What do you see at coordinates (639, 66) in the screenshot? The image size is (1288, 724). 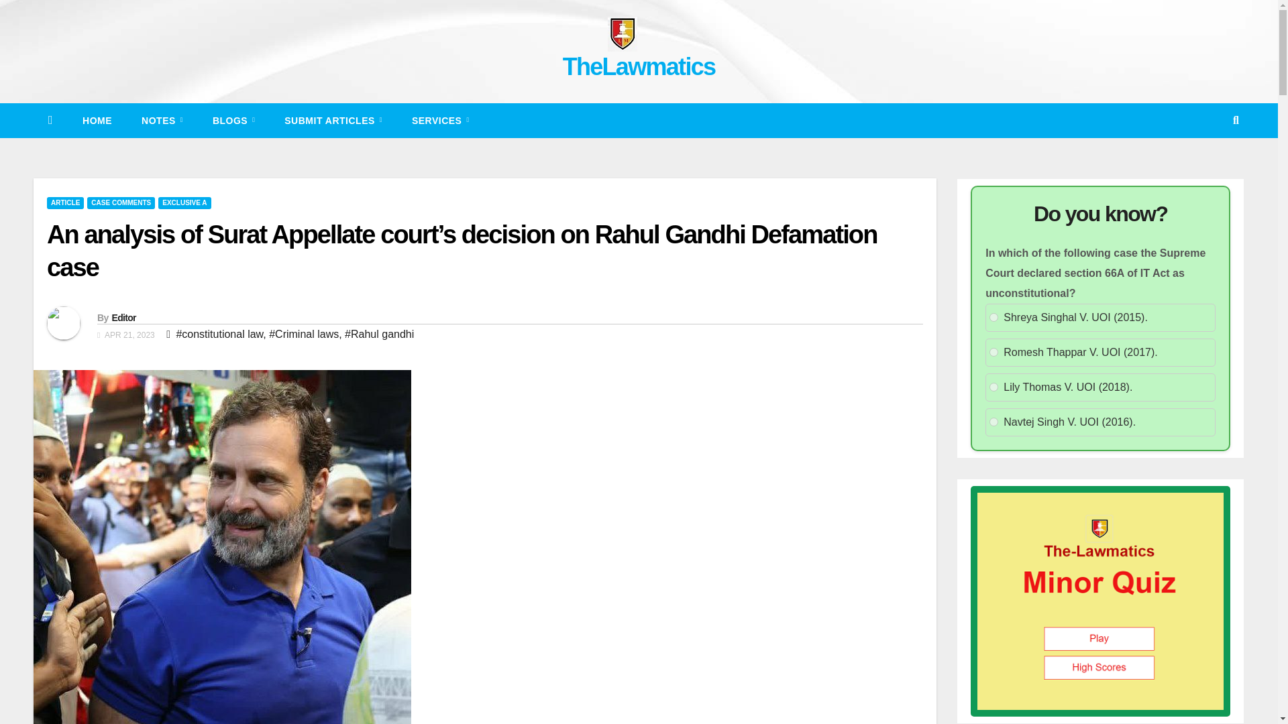 I see `TheLawmatics` at bounding box center [639, 66].